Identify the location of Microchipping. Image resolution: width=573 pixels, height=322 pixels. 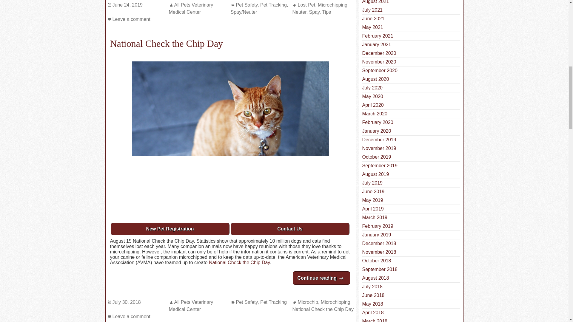
(332, 5).